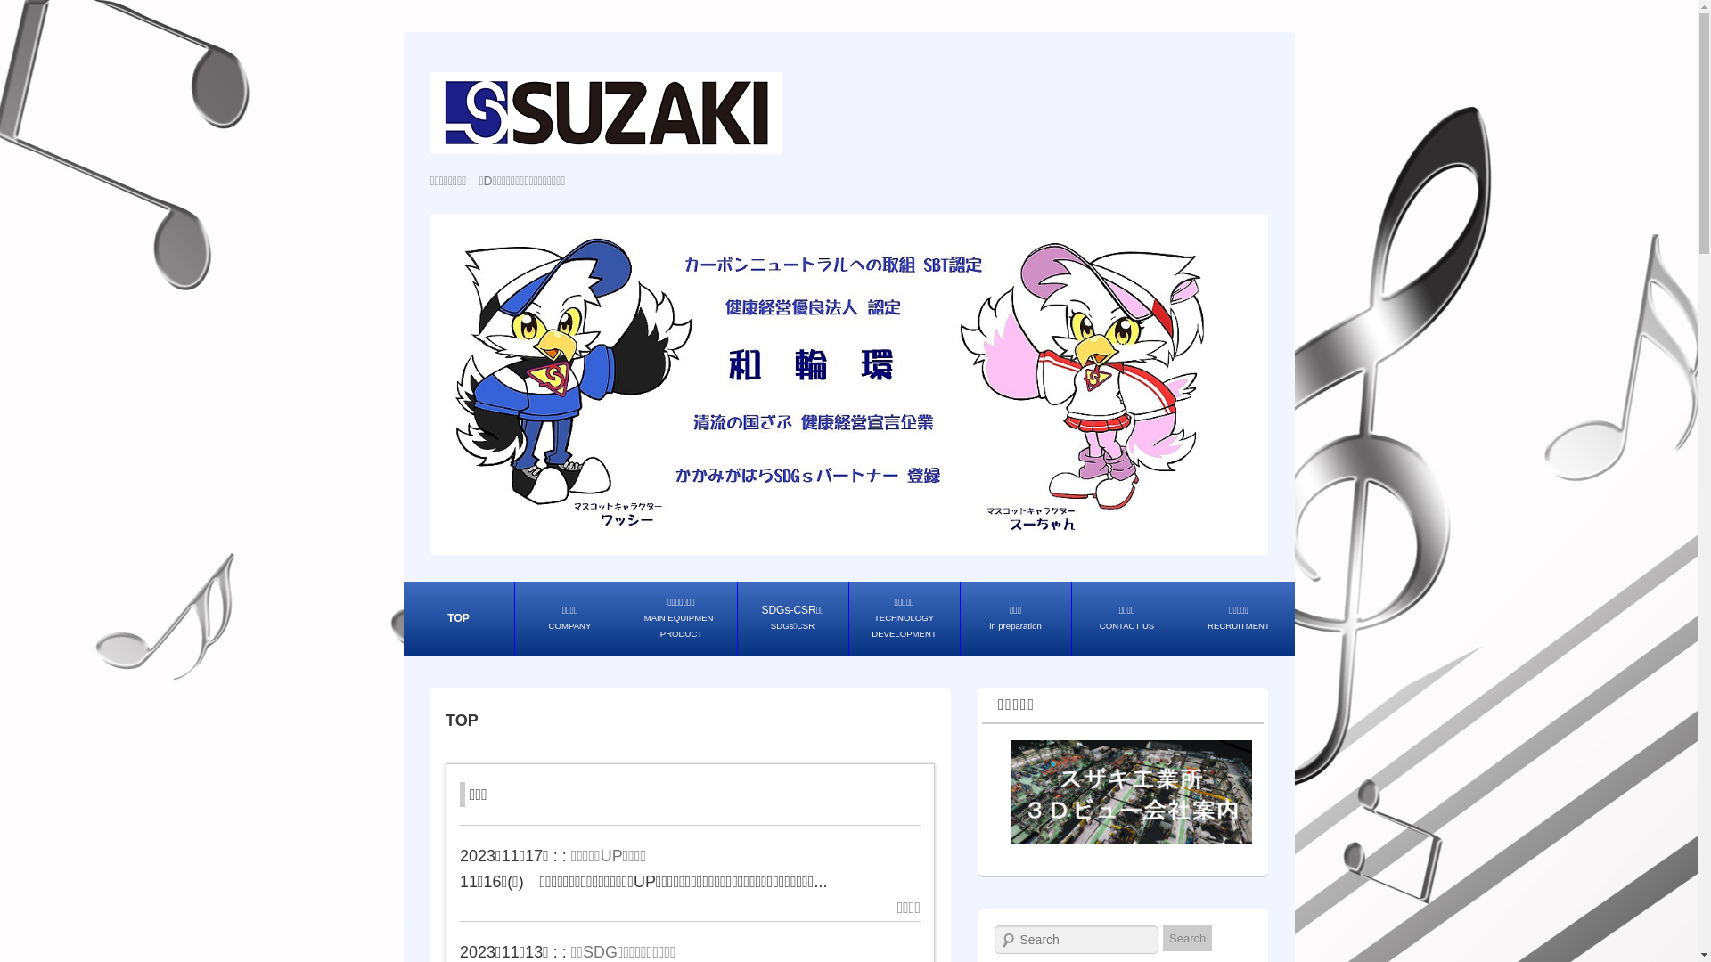  Describe the element at coordinates (1187, 939) in the screenshot. I see `Search` at that location.